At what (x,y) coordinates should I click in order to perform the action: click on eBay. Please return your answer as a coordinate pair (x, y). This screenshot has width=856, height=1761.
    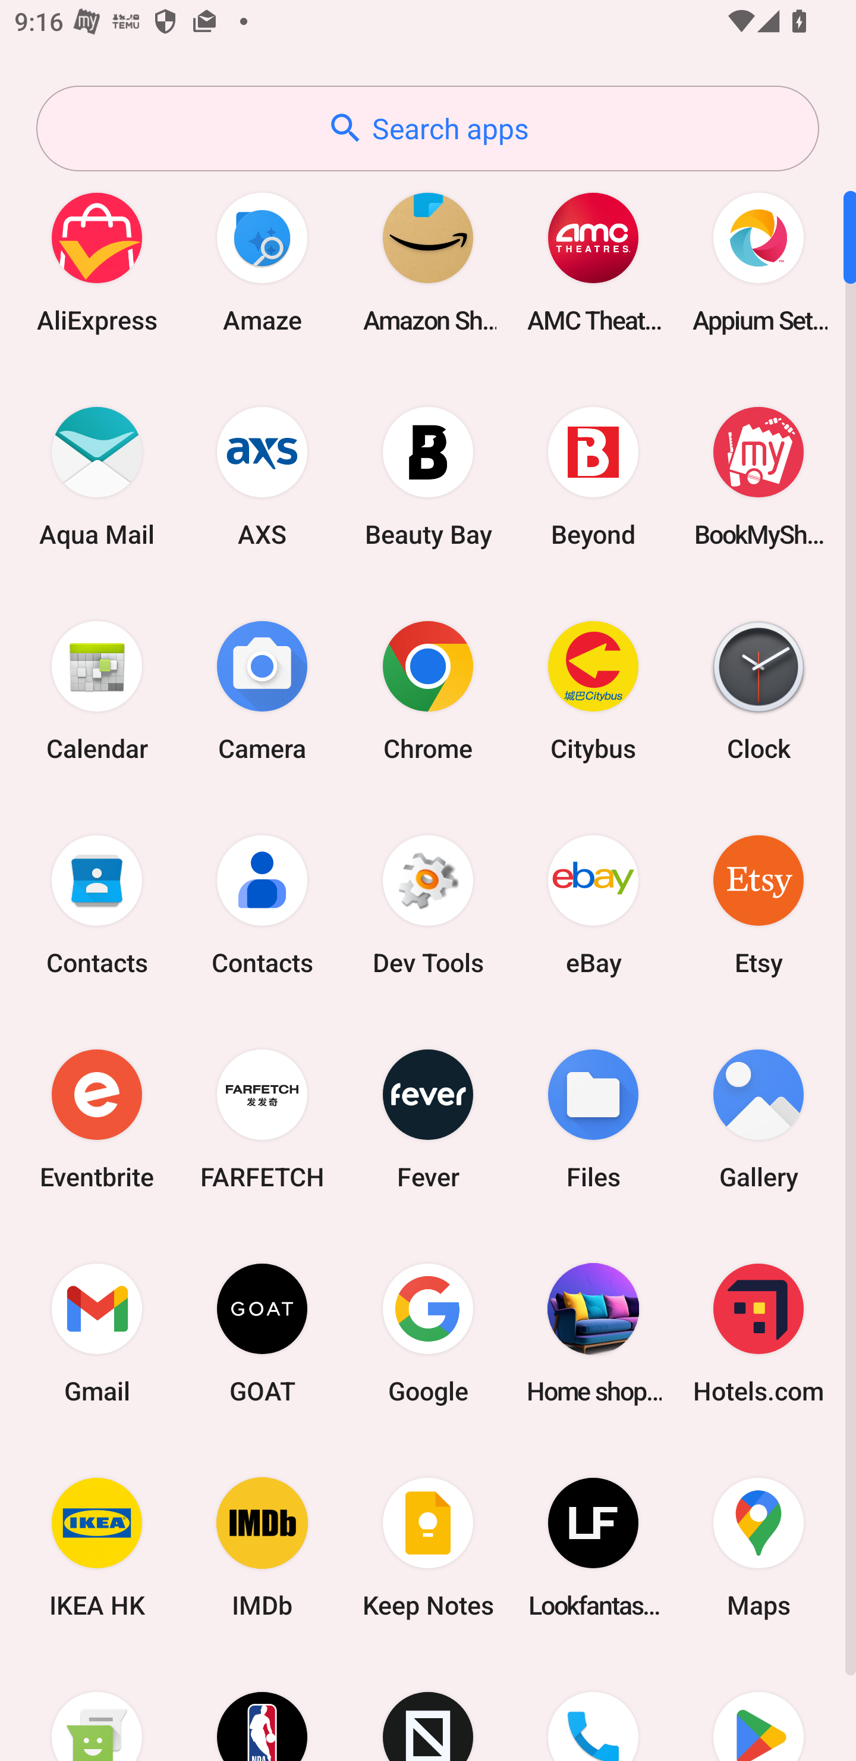
    Looking at the image, I should click on (593, 904).